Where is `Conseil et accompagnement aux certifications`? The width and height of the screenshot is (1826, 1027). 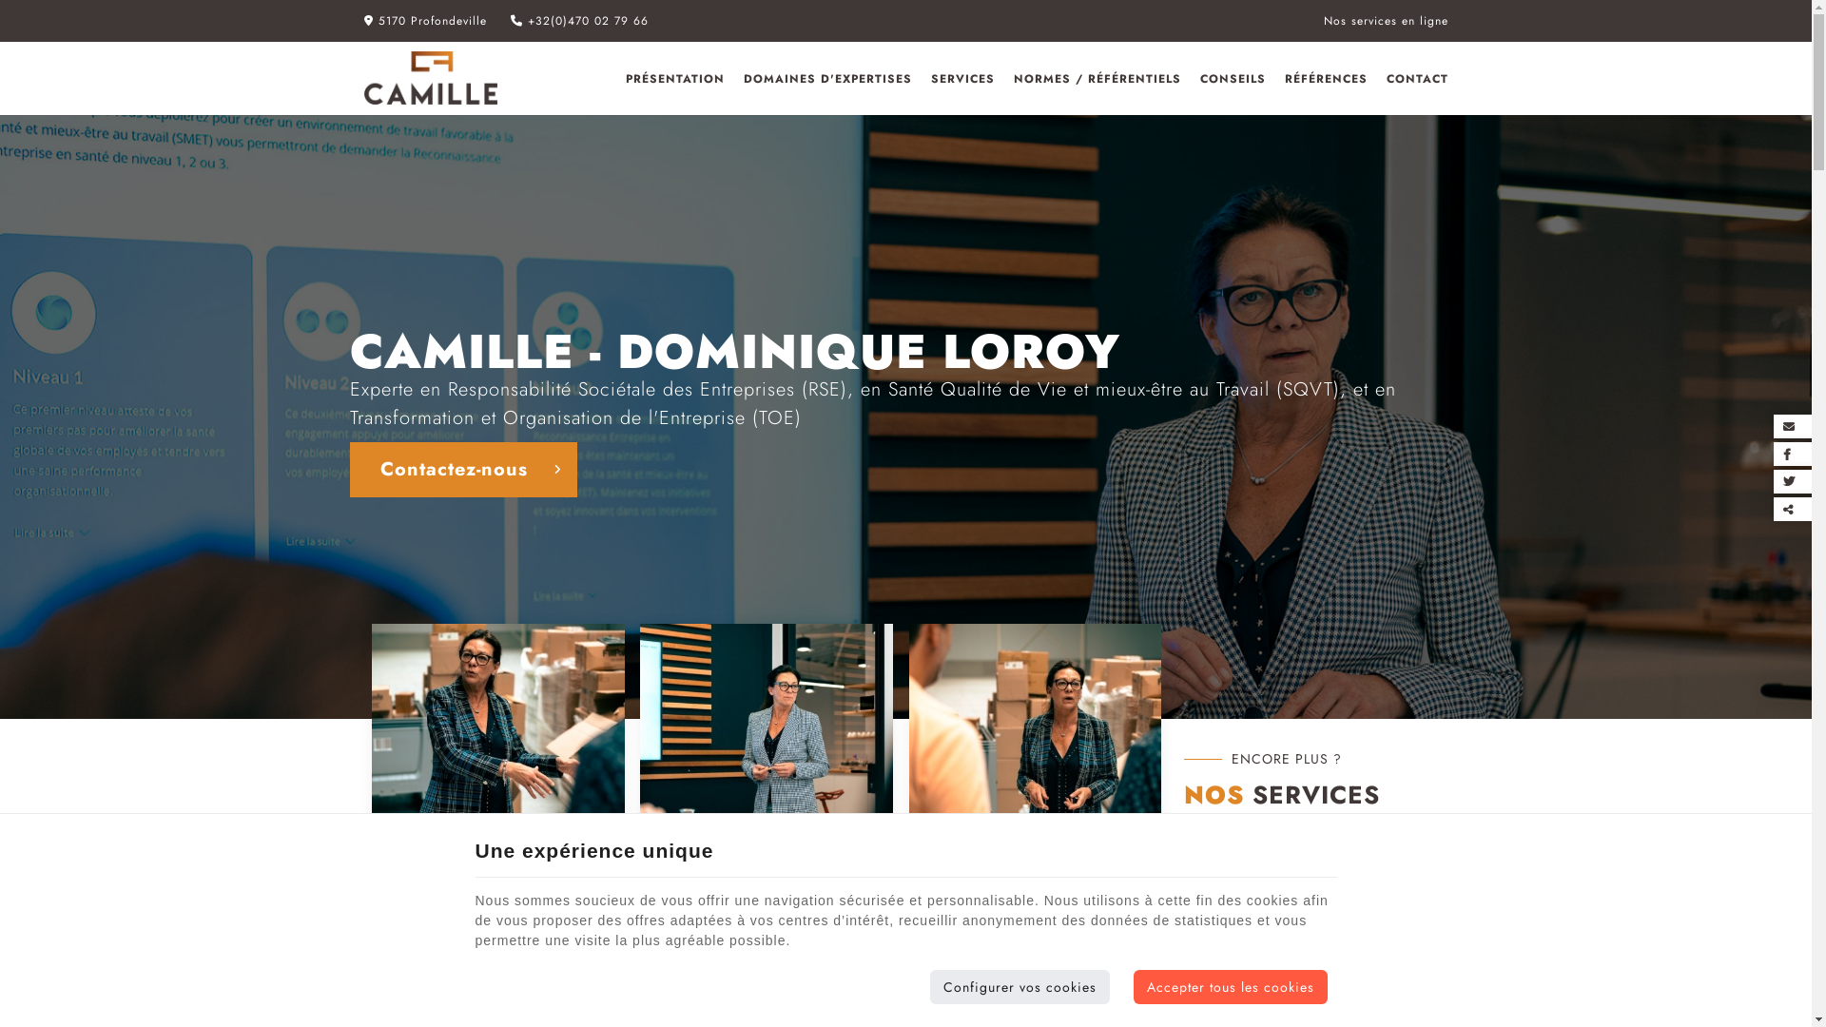 Conseil et accompagnement aux certifications is located at coordinates (498, 748).